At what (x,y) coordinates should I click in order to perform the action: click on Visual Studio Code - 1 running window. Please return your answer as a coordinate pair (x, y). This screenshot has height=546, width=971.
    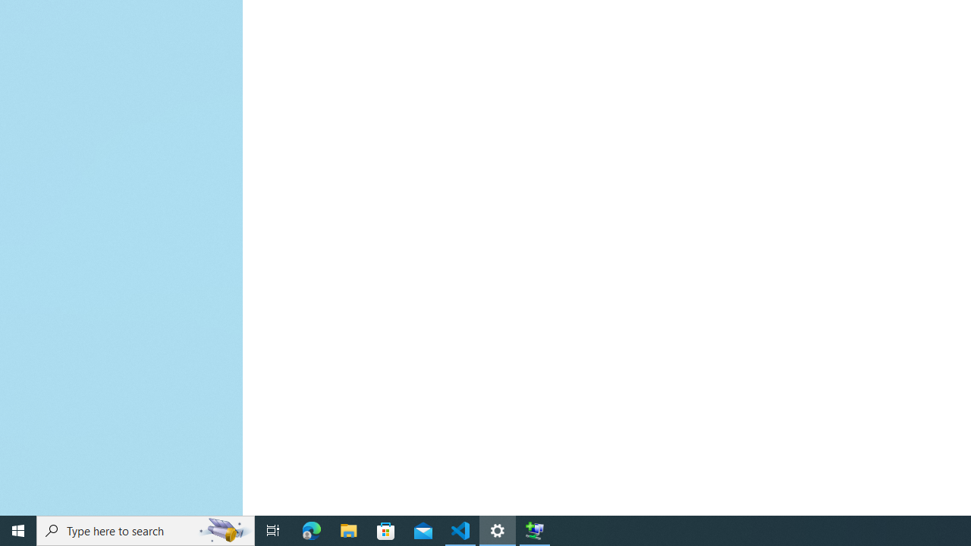
    Looking at the image, I should click on (460, 531).